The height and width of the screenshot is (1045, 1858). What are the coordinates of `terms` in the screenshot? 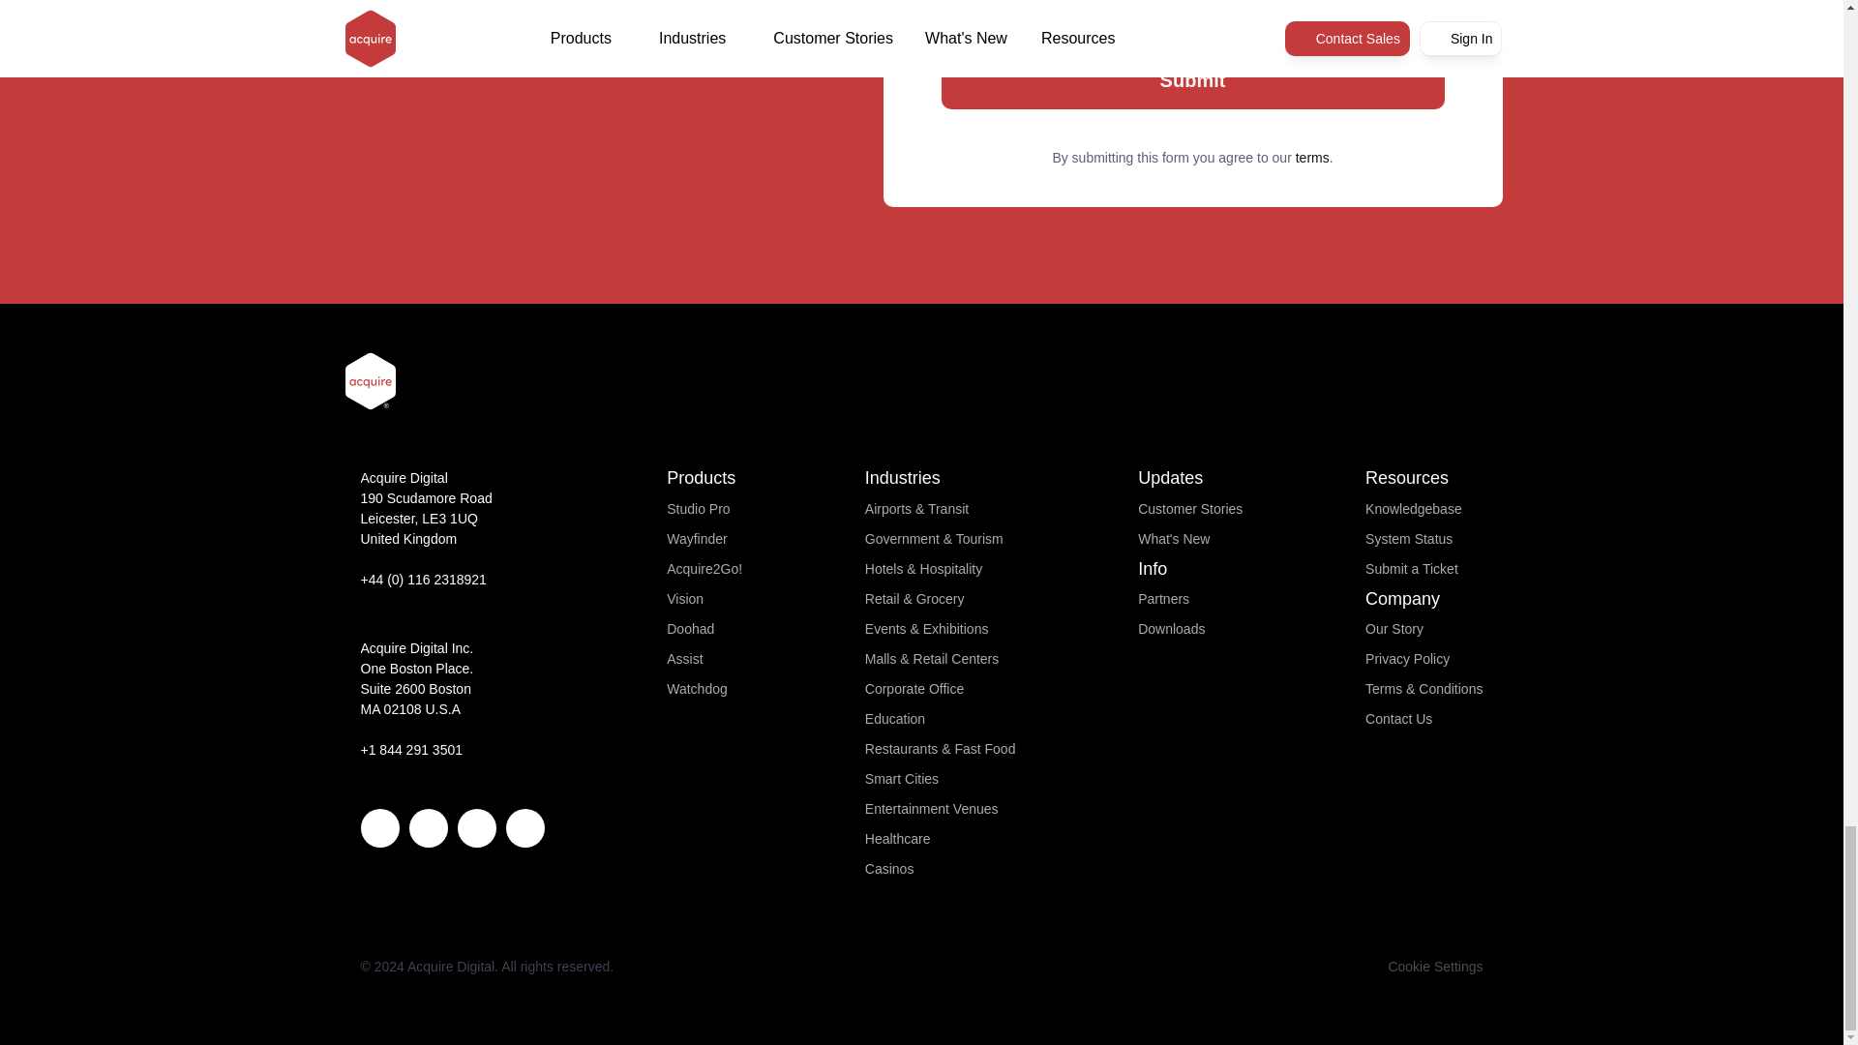 It's located at (1312, 157).